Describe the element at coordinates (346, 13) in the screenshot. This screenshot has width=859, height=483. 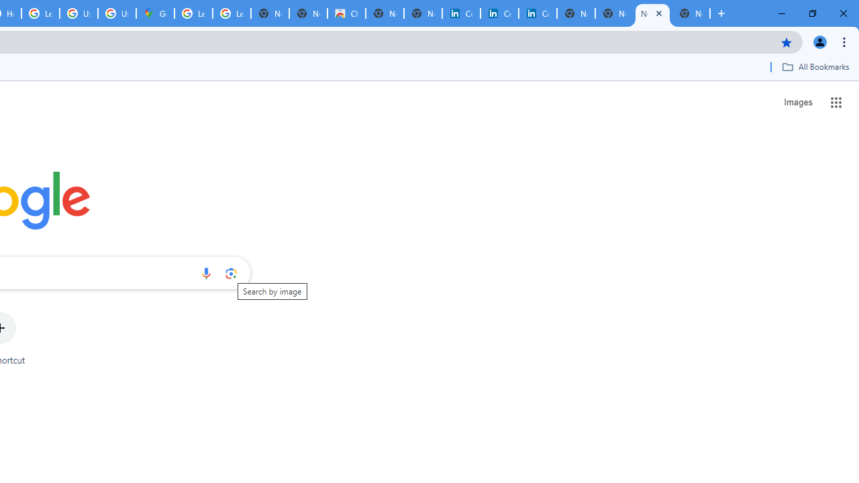
I see `Chrome Web Store` at that location.